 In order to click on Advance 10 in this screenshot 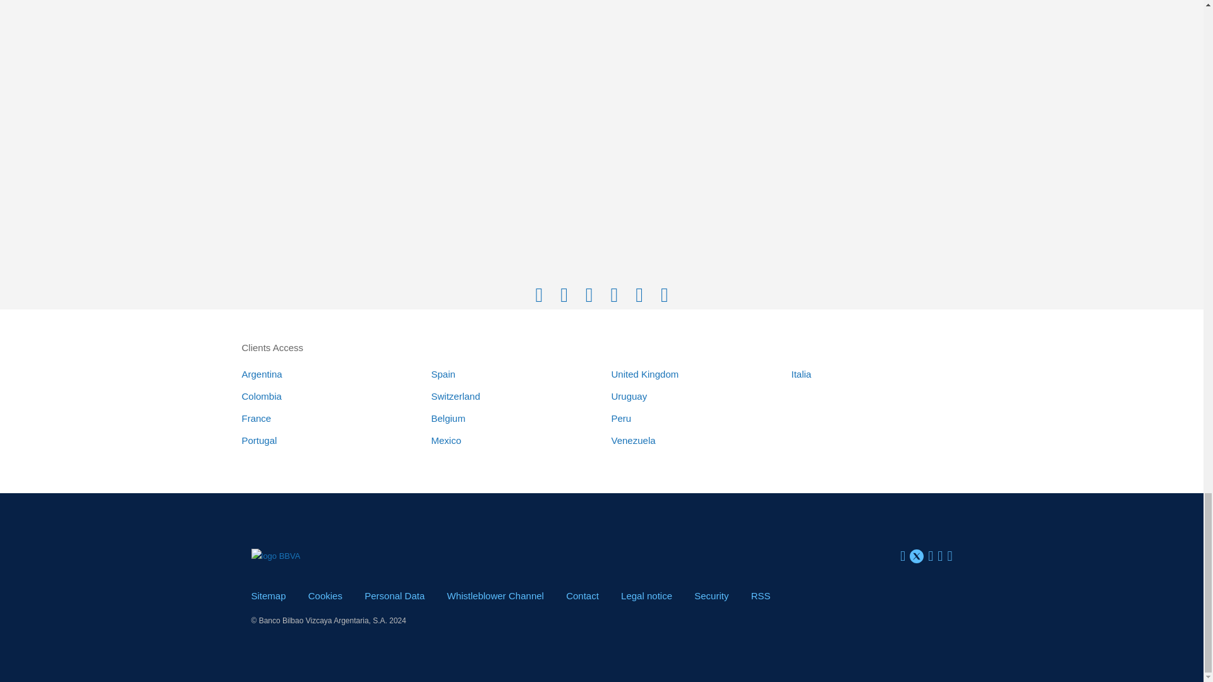, I will do `click(639, 296)`.